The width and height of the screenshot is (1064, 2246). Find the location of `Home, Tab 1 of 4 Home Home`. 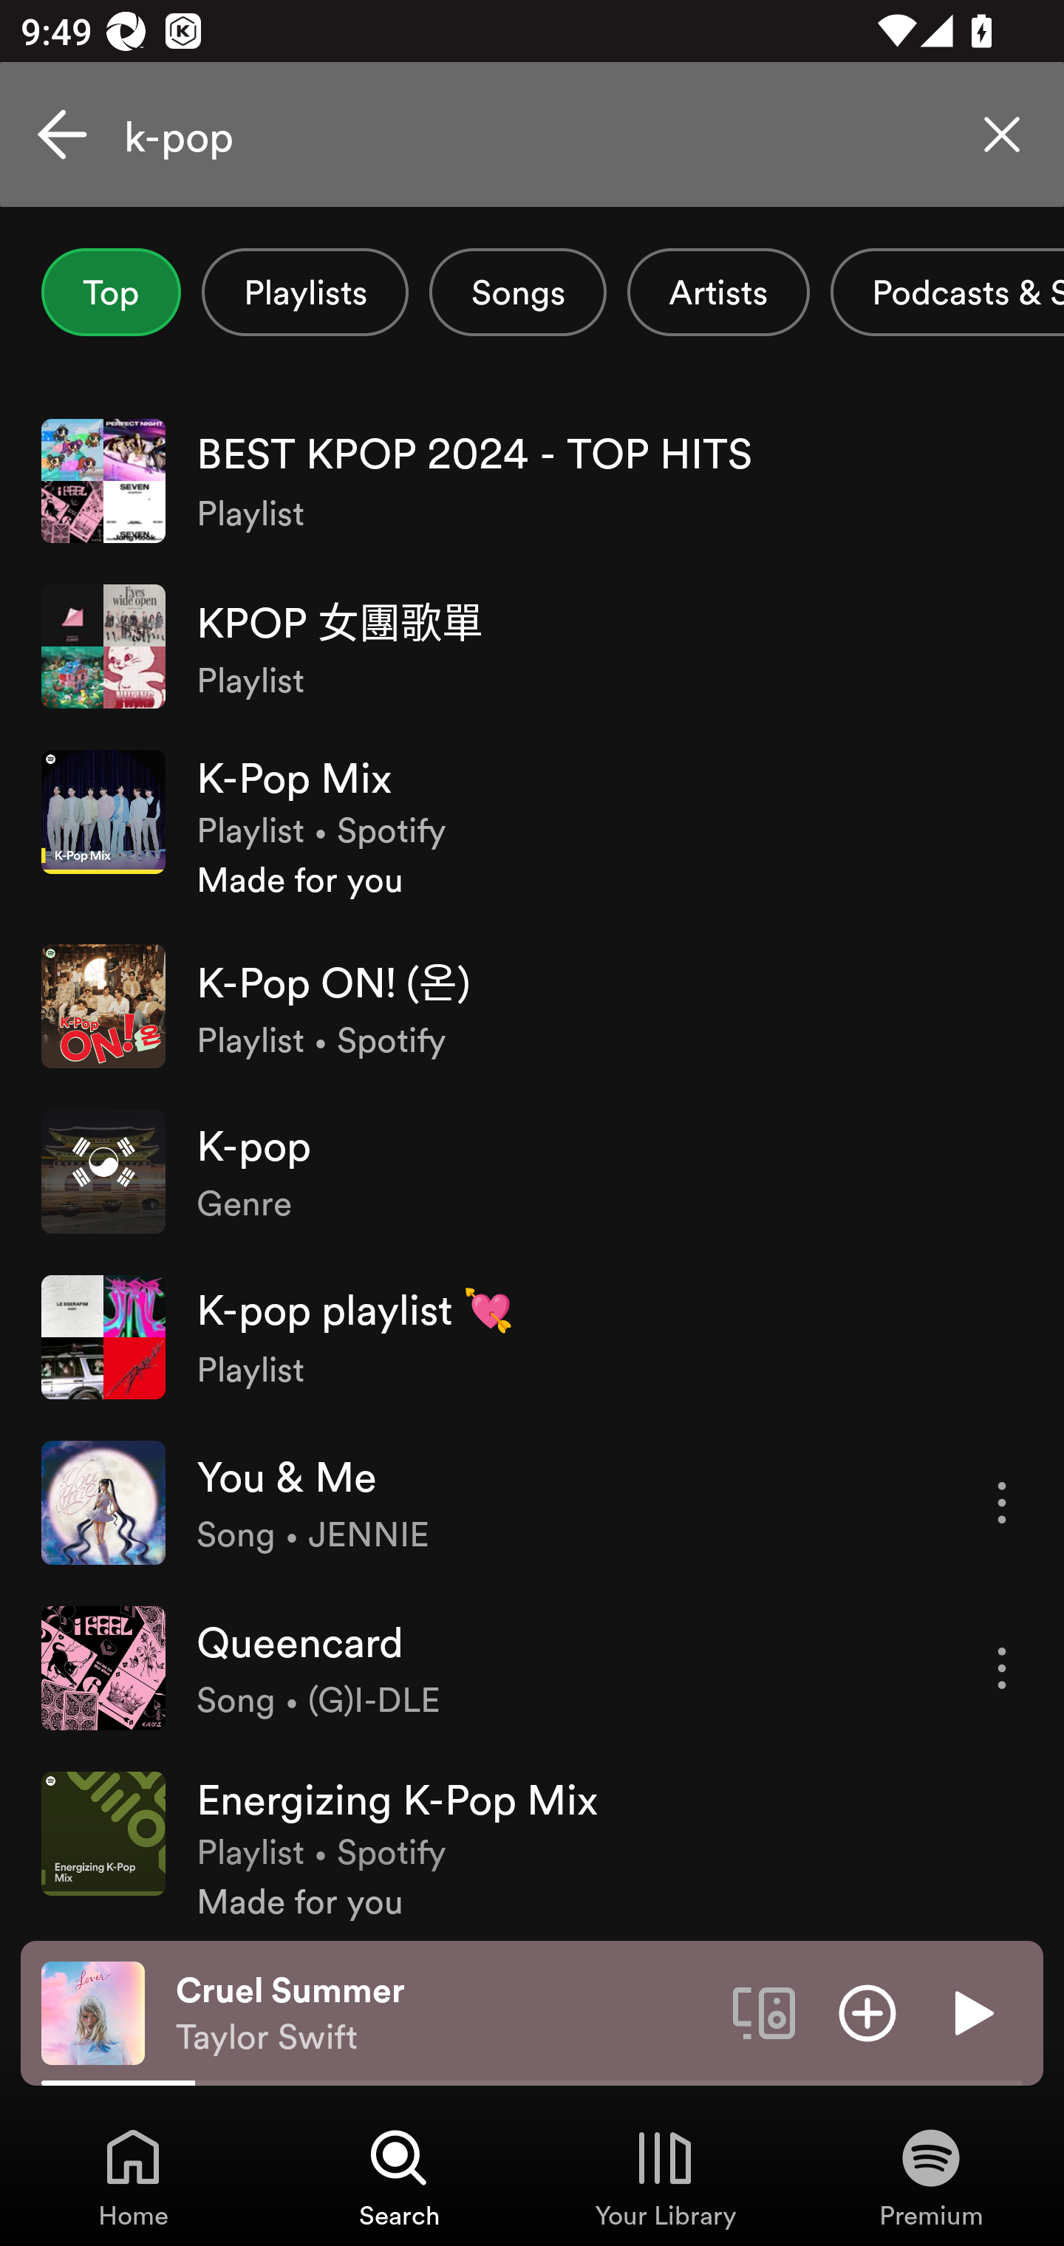

Home, Tab 1 of 4 Home Home is located at coordinates (133, 2177).